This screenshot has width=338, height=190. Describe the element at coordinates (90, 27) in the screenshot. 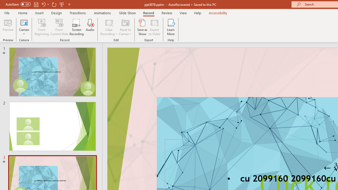

I see `Audio` at that location.